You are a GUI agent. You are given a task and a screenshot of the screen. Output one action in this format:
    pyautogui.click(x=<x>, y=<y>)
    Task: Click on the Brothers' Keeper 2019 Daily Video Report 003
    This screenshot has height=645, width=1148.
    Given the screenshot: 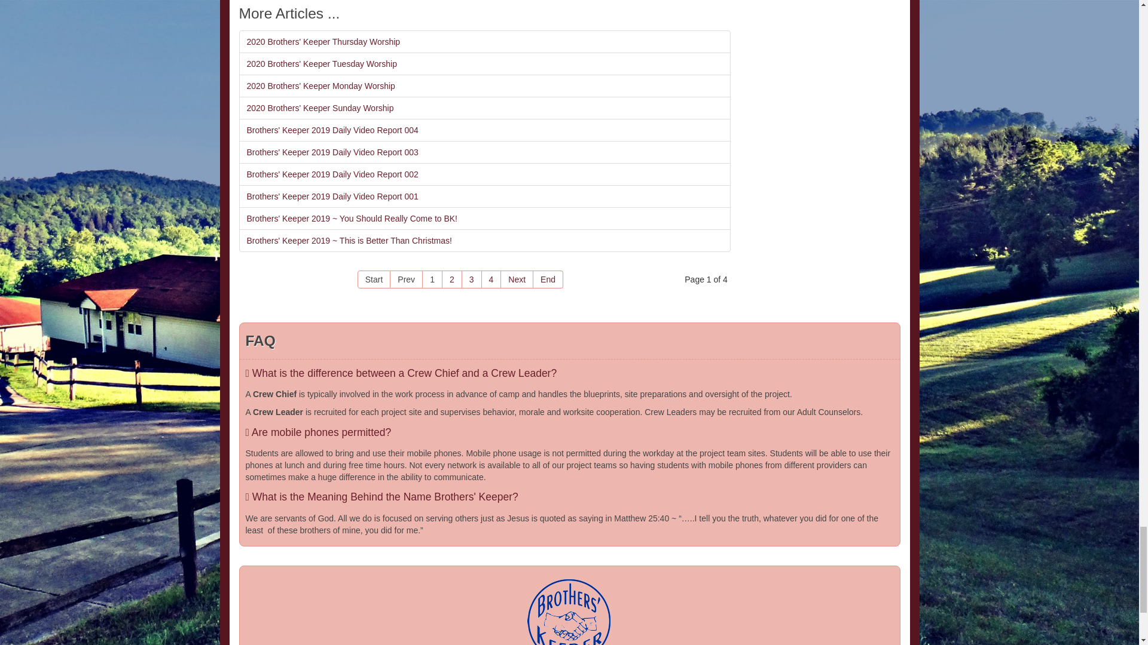 What is the action you would take?
    pyautogui.click(x=484, y=152)
    